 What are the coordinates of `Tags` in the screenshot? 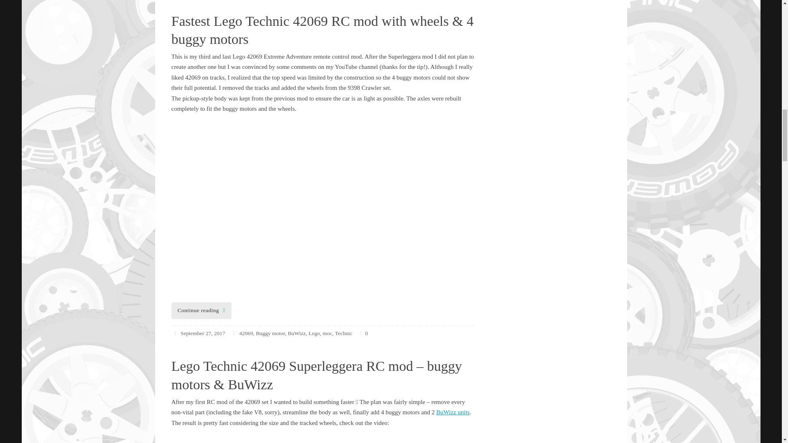 It's located at (235, 333).